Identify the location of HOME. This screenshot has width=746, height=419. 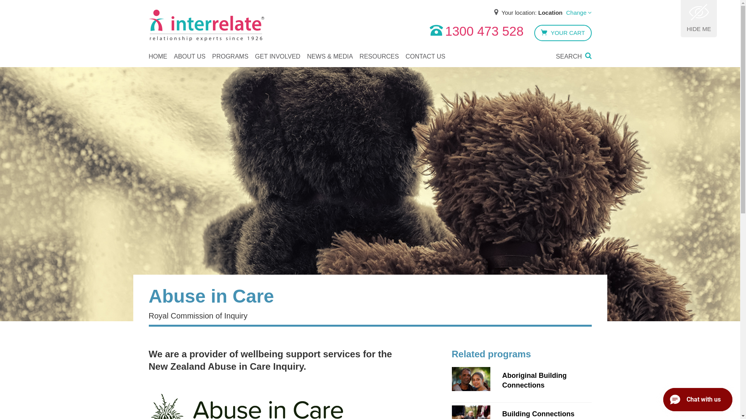
(158, 55).